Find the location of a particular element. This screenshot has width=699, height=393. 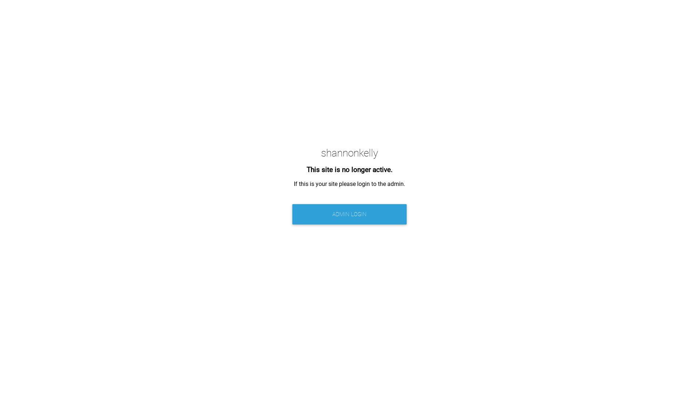

ADMIN LOGIN is located at coordinates (349, 214).